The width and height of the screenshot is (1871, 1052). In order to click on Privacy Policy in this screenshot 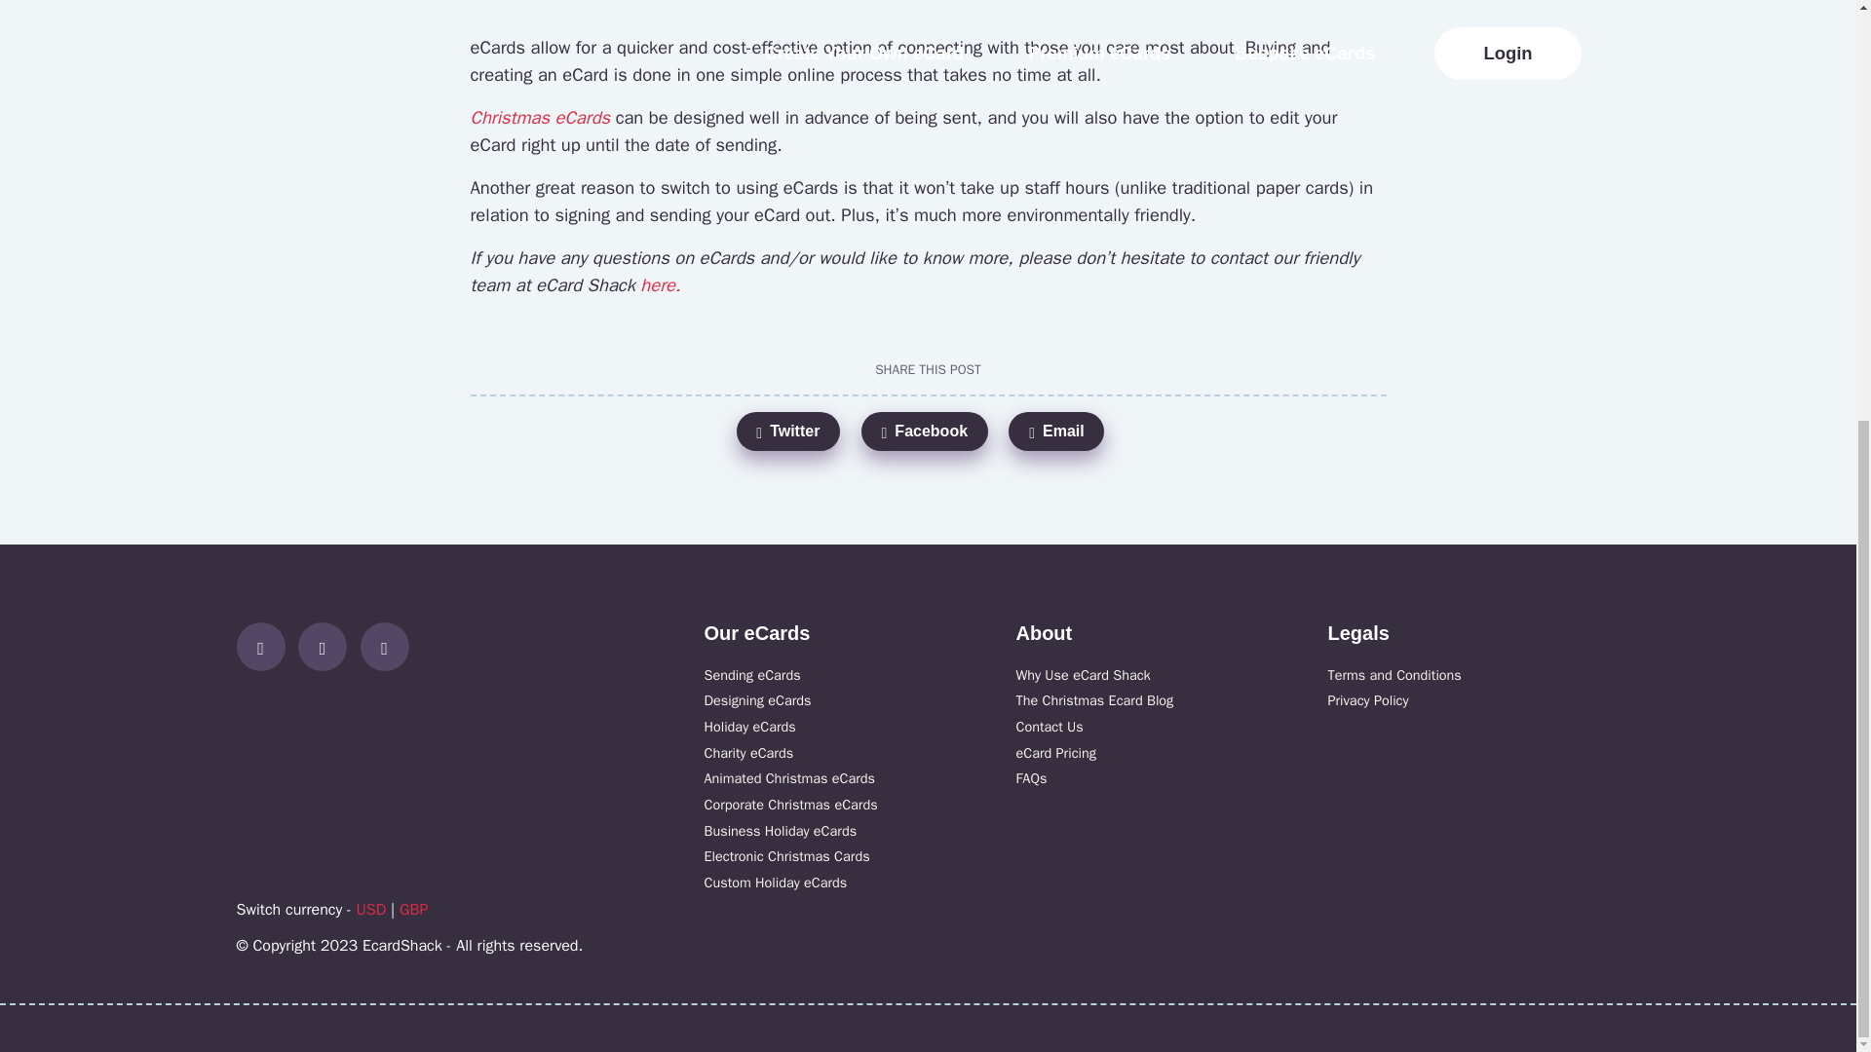, I will do `click(1367, 699)`.